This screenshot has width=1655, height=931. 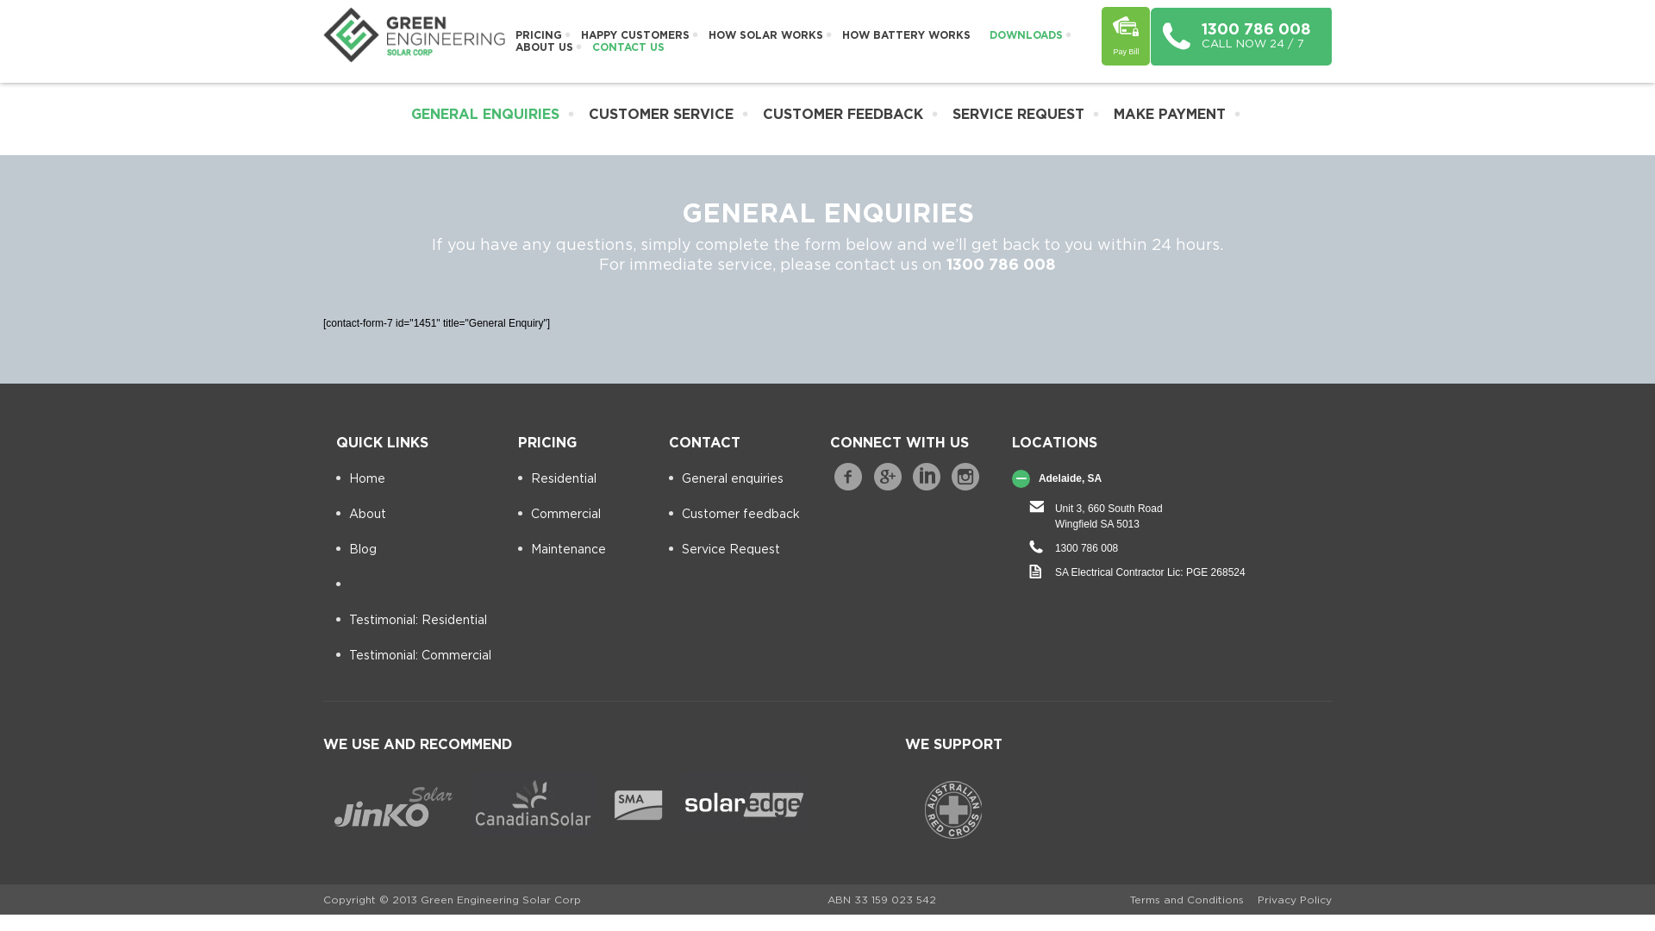 I want to click on HOW BATTERY WORKS, so click(x=905, y=34).